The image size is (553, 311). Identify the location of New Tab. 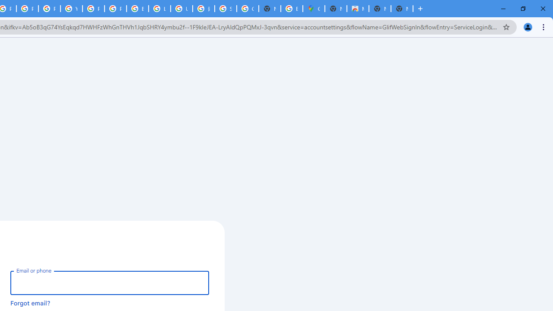
(402, 9).